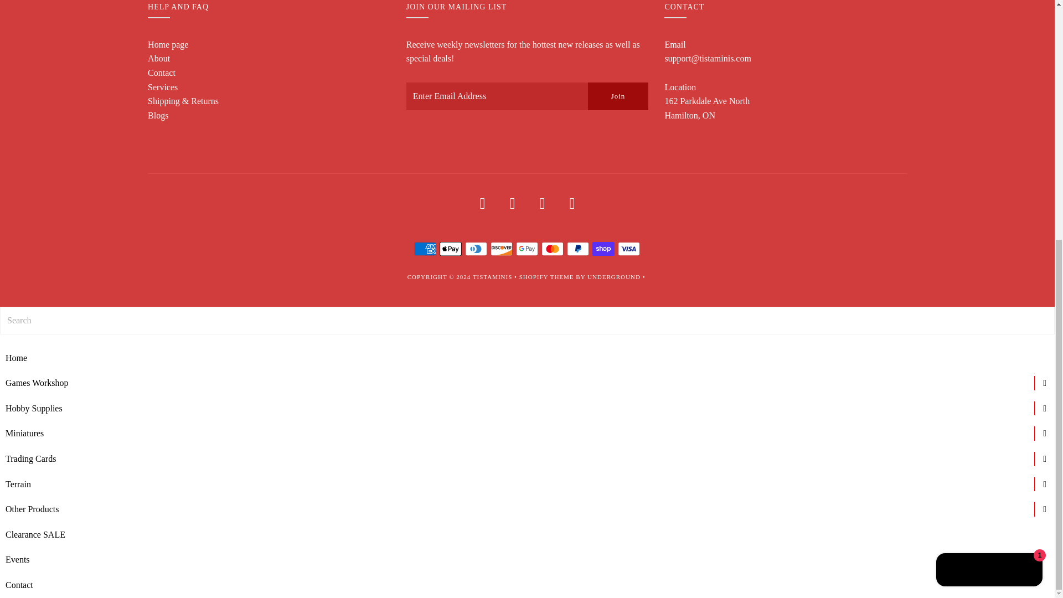 Image resolution: width=1063 pixels, height=598 pixels. What do you see at coordinates (546, 277) in the screenshot?
I see `Shopify theme` at bounding box center [546, 277].